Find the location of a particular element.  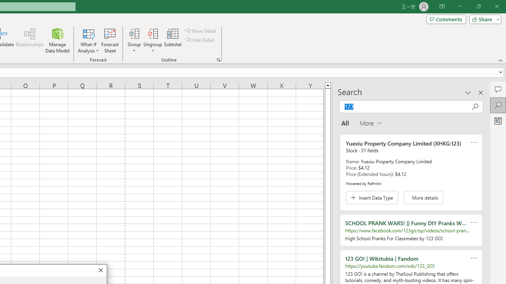

Search is located at coordinates (498, 105).